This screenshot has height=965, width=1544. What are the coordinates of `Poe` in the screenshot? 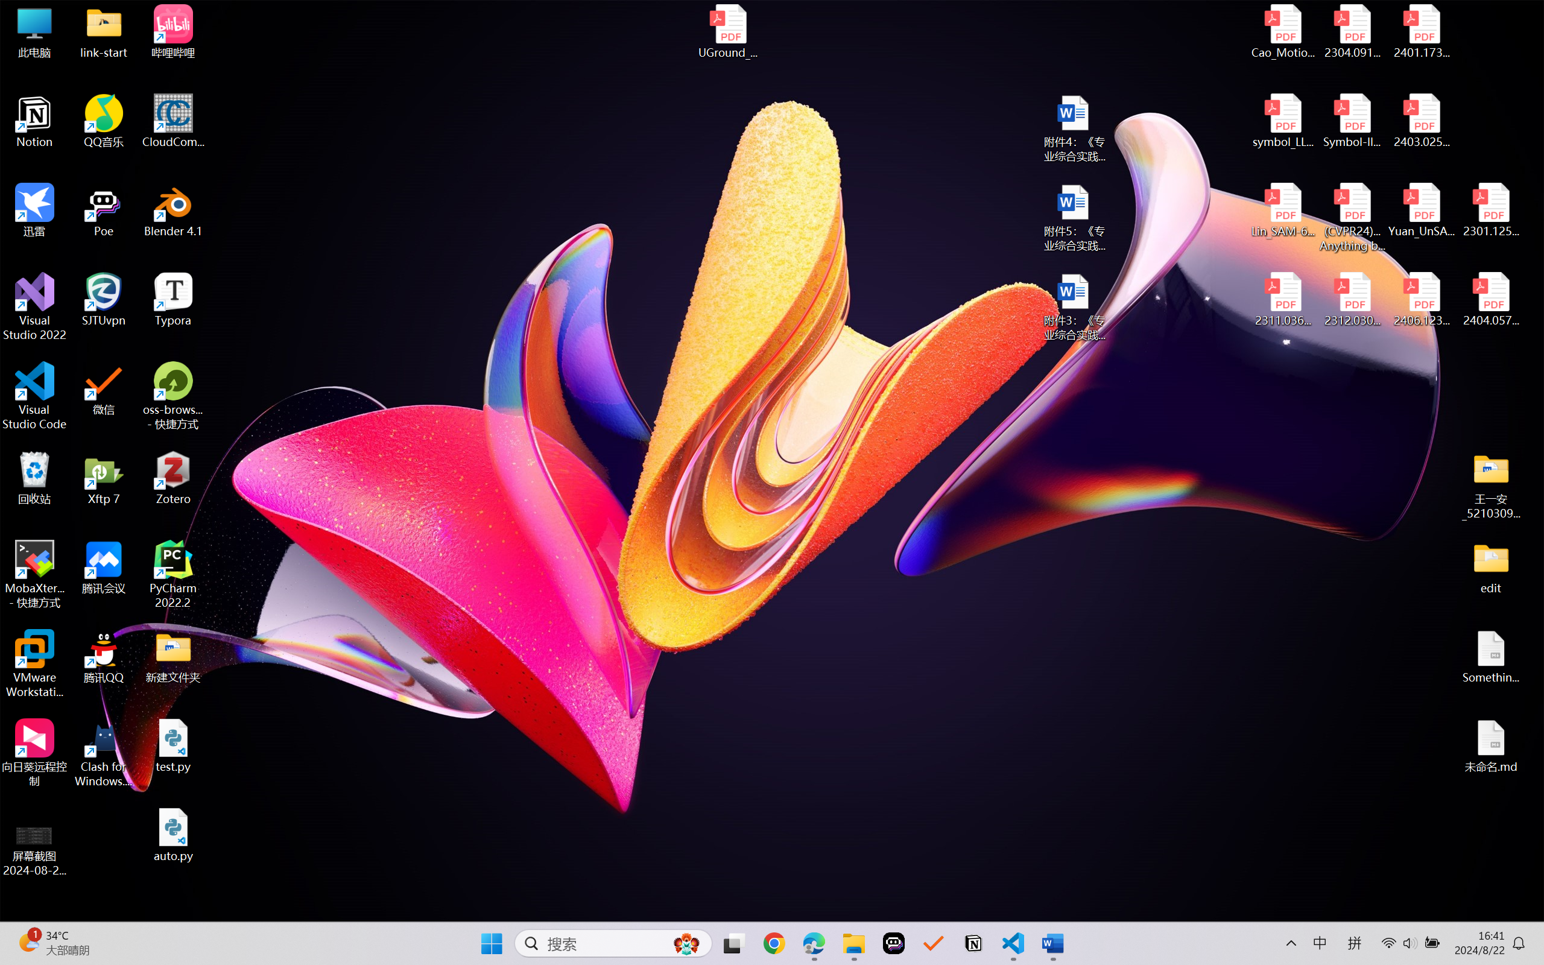 It's located at (894, 943).